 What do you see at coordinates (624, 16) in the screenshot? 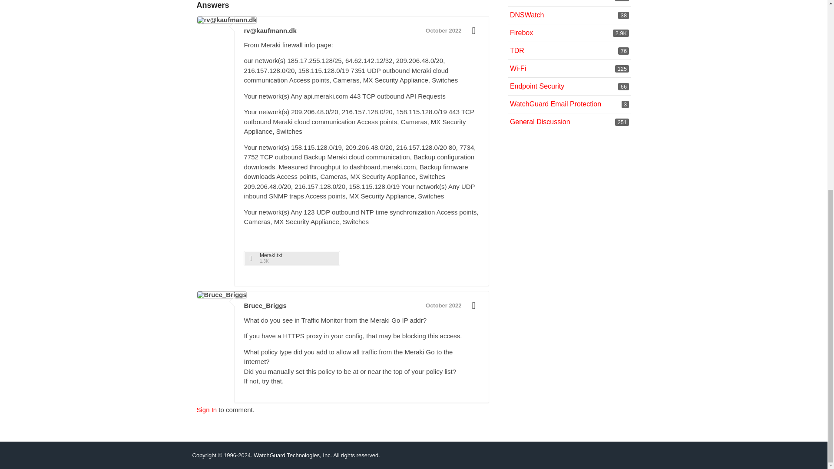
I see `October 2022` at bounding box center [624, 16].